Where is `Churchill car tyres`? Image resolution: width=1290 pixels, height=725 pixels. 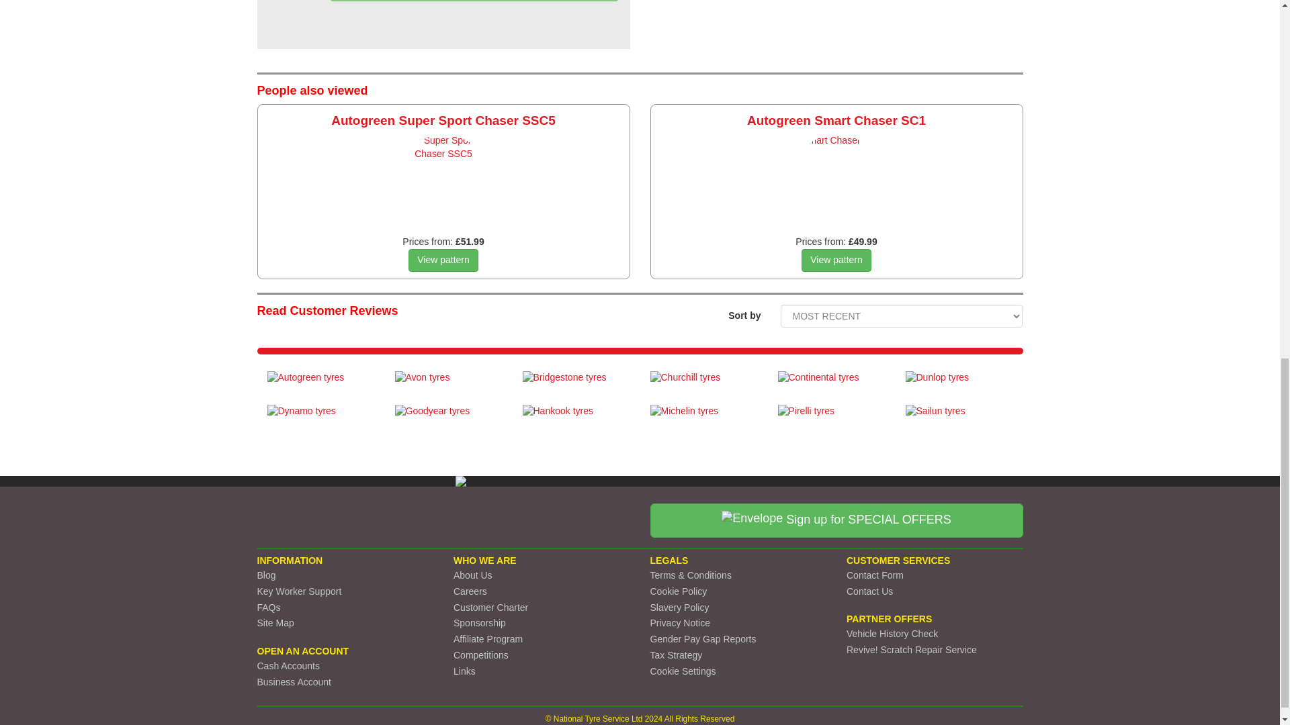
Churchill car tyres is located at coordinates (704, 384).